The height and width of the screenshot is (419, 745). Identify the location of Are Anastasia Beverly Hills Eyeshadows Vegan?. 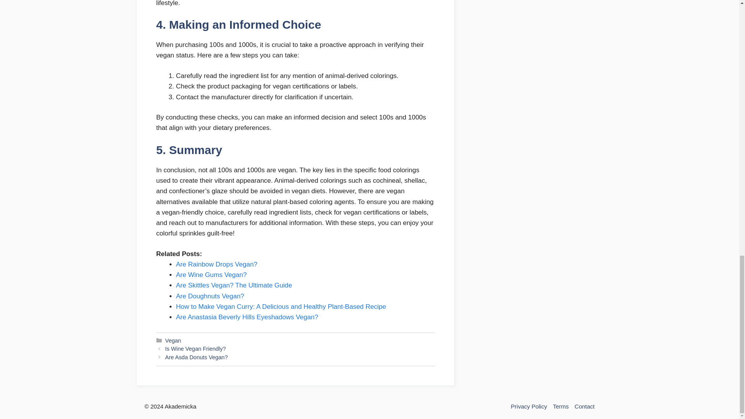
(247, 317).